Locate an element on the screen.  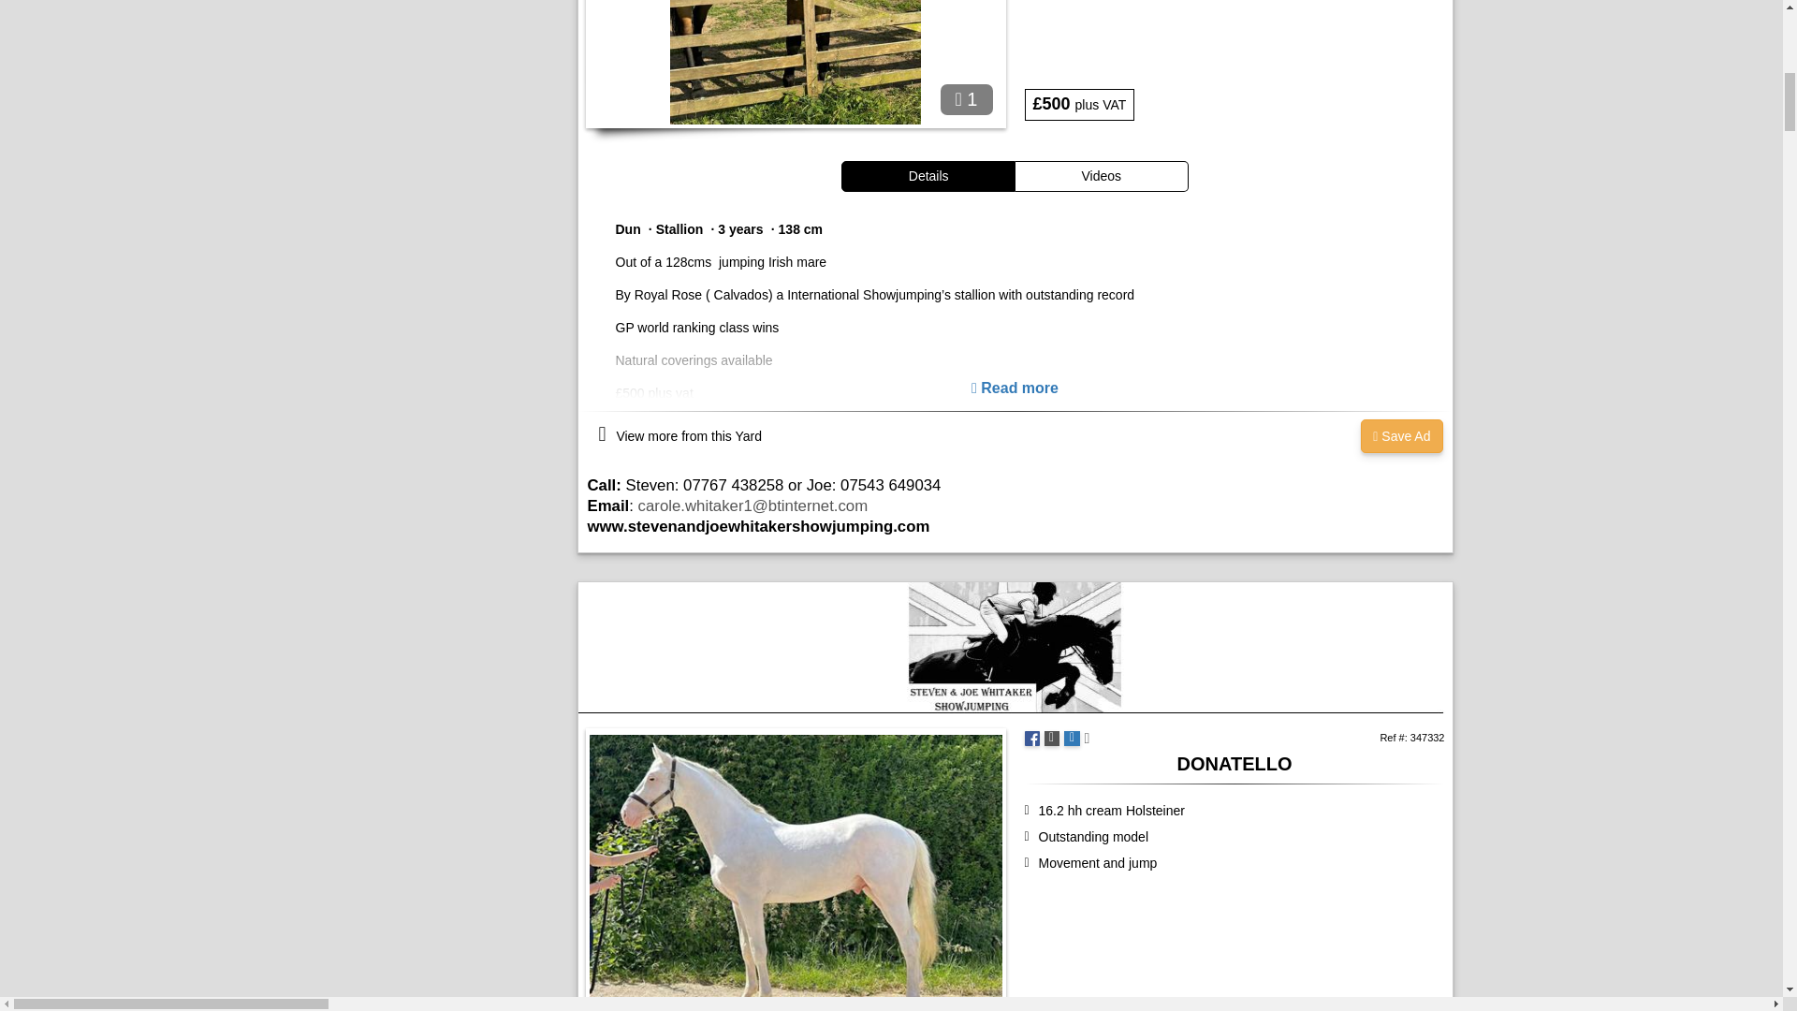
Share on Facebook is located at coordinates (1031, 738).